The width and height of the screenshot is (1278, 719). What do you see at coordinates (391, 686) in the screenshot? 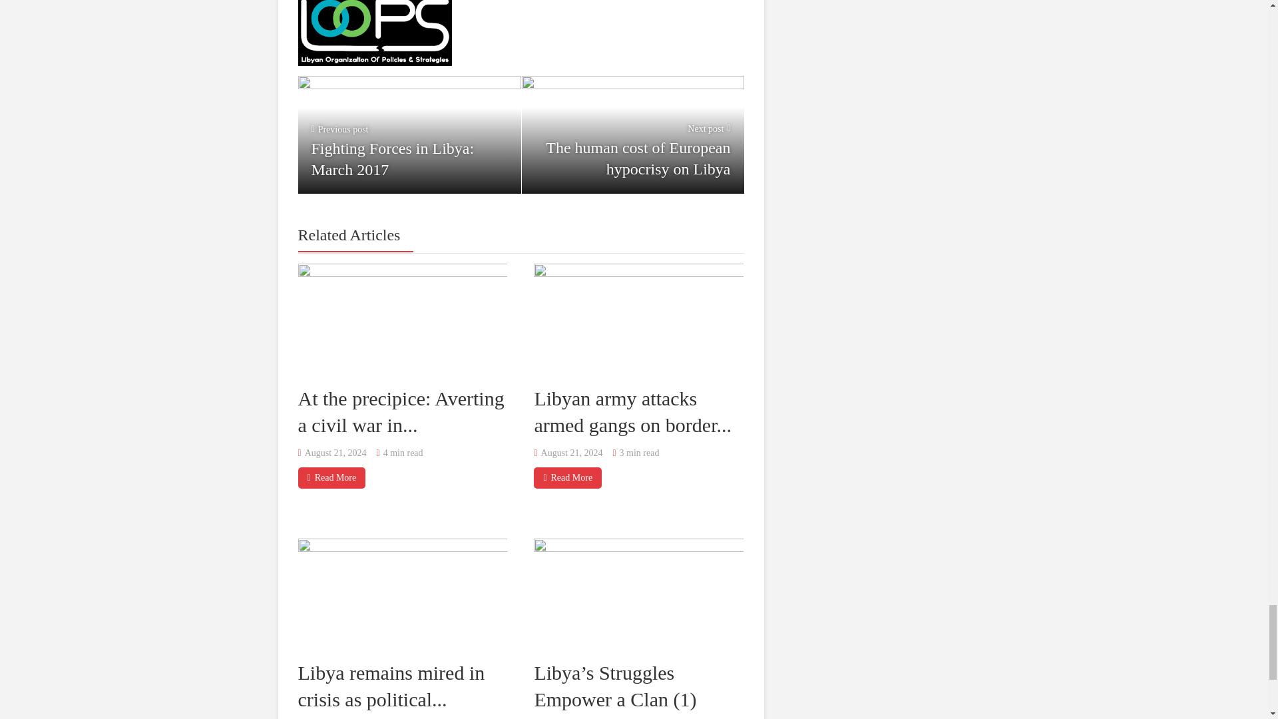
I see `Libya remains mired in crisis as political...` at bounding box center [391, 686].